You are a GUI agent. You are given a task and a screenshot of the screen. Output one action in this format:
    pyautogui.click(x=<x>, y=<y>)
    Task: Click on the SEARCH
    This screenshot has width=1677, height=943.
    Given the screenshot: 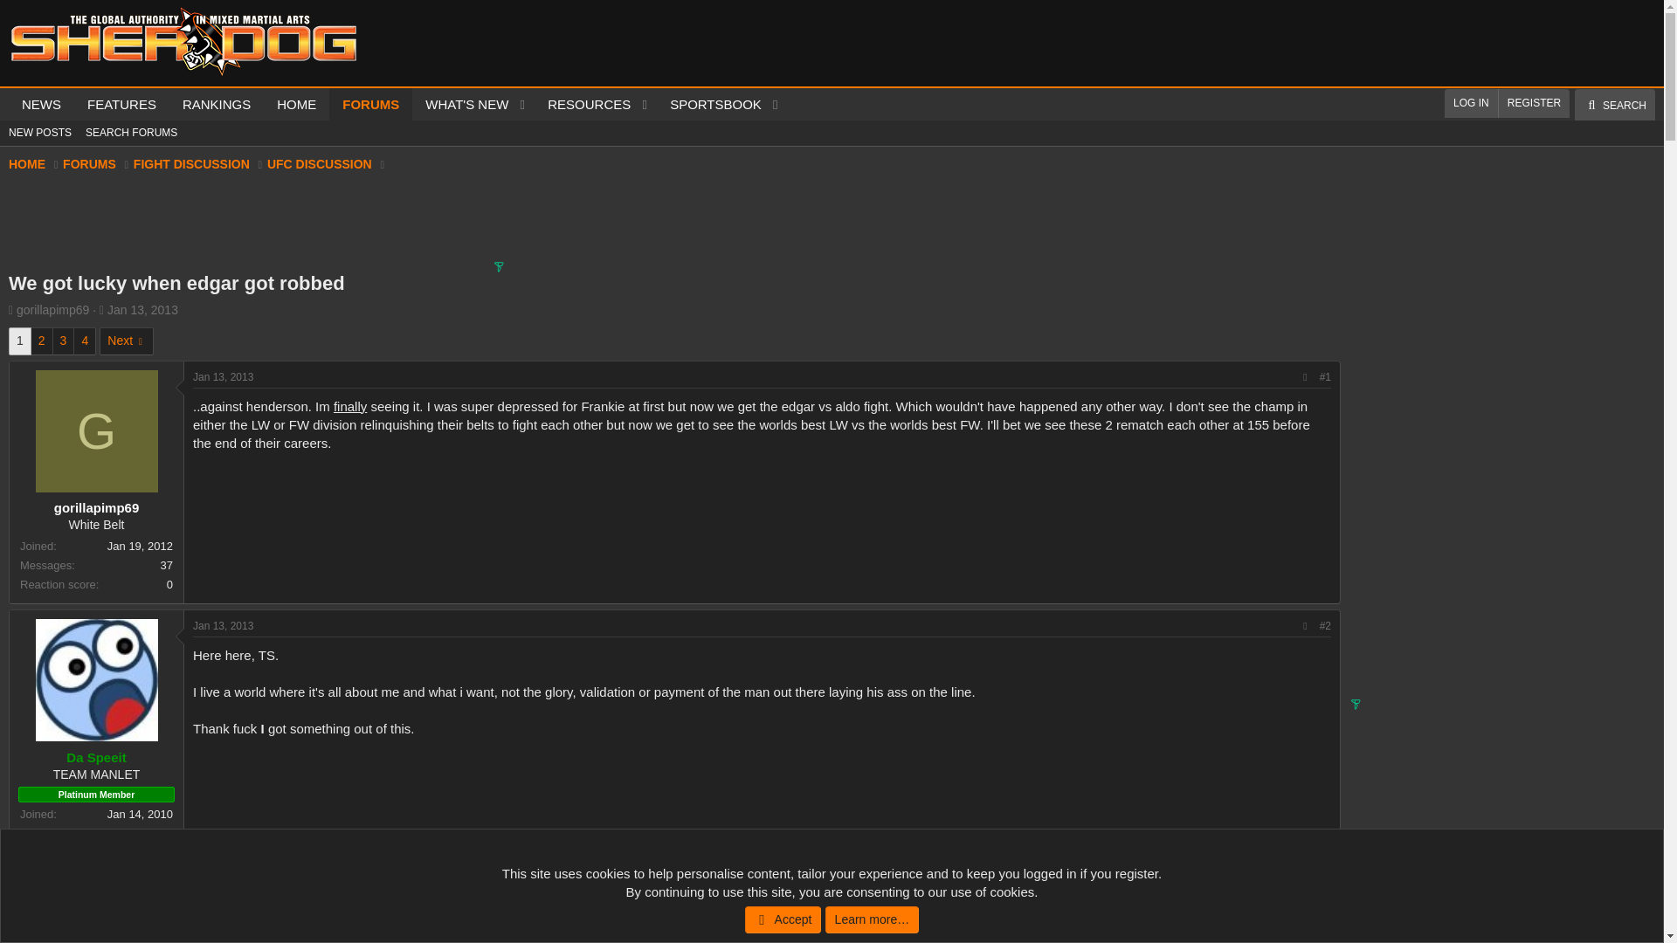 What is the action you would take?
    pyautogui.click(x=1614, y=105)
    